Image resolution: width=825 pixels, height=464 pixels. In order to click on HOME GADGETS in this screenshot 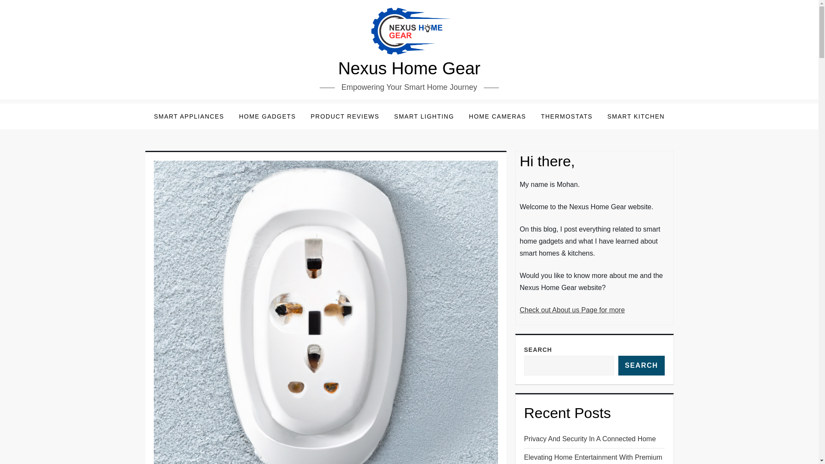, I will do `click(267, 116)`.